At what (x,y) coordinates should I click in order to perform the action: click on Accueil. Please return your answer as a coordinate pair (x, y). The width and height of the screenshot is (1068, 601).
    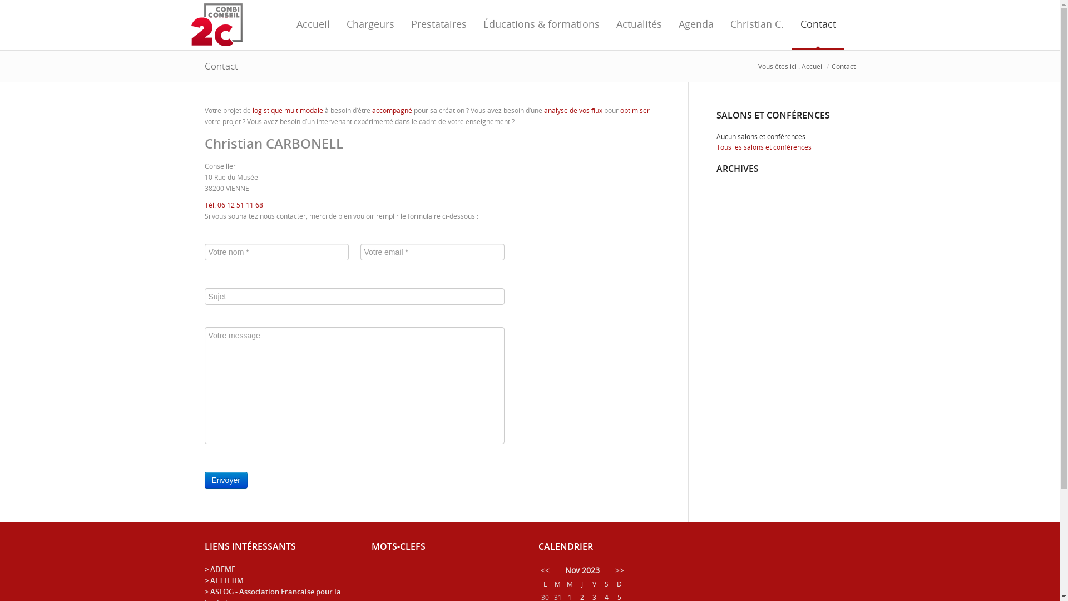
    Looking at the image, I should click on (812, 66).